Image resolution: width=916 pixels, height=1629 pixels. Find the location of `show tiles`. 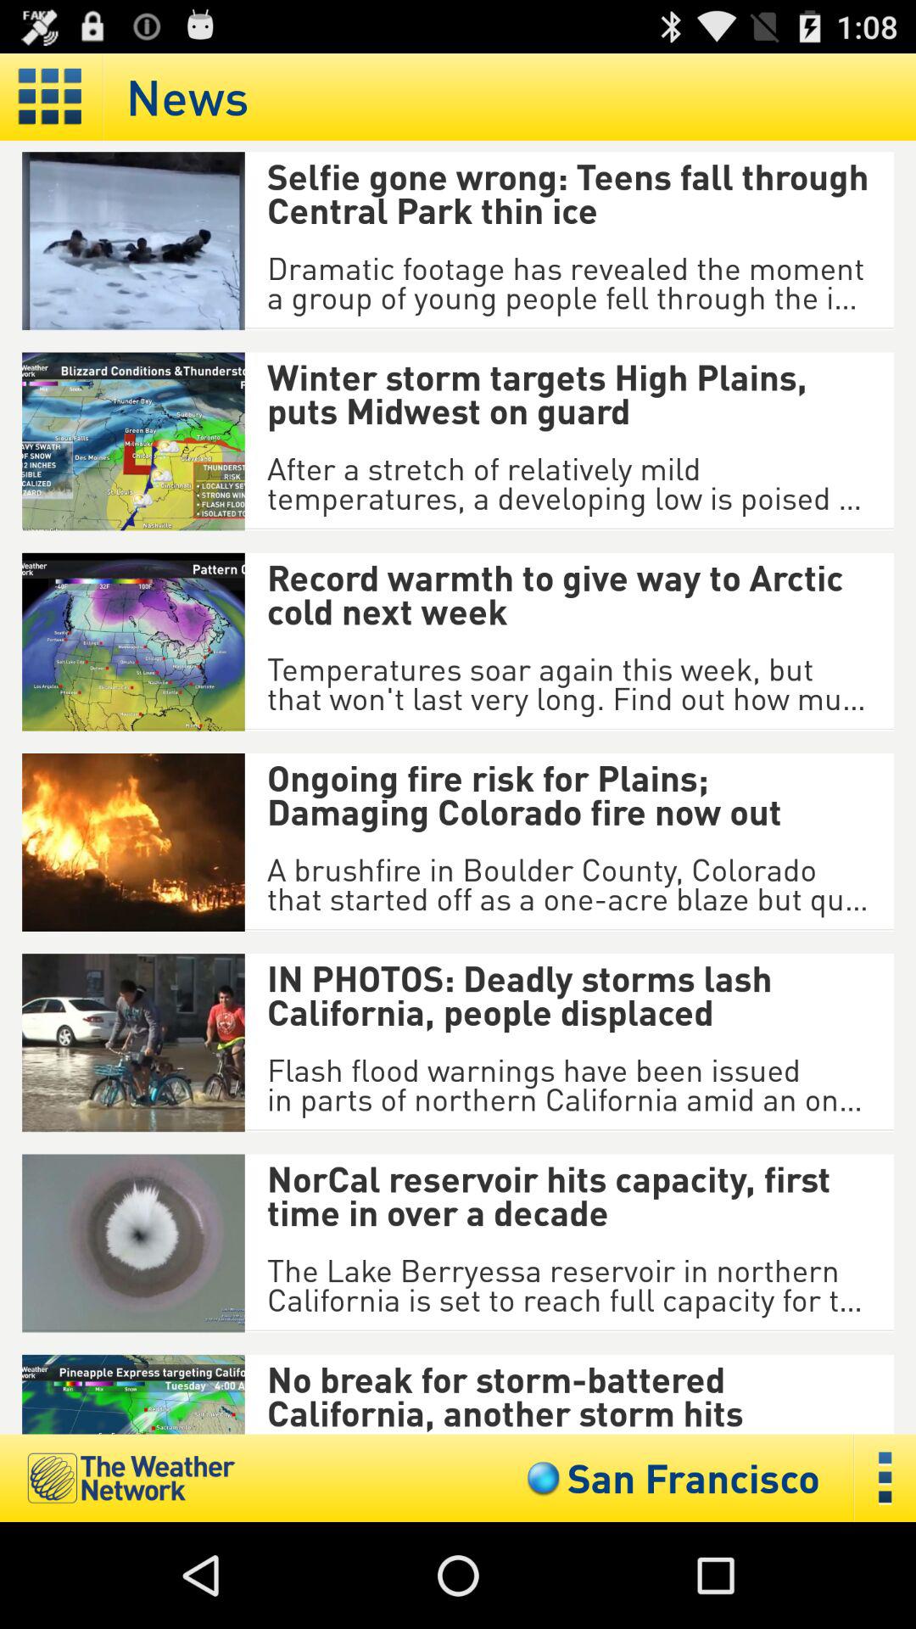

show tiles is located at coordinates (51, 97).